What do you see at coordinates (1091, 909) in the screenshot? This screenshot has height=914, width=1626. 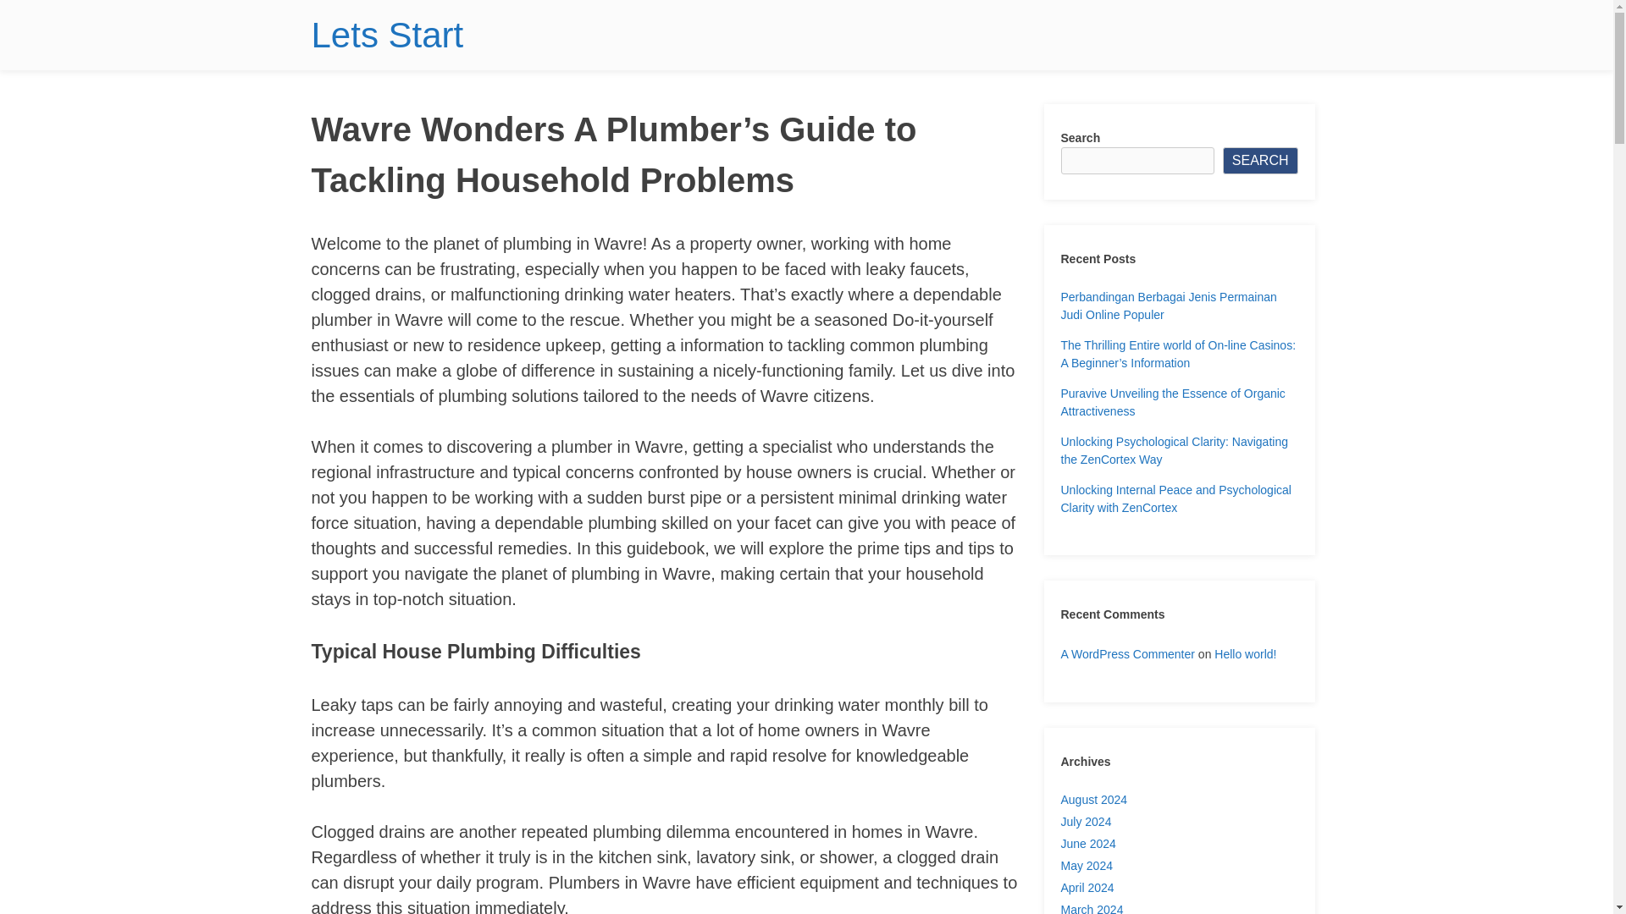 I see `March 2024` at bounding box center [1091, 909].